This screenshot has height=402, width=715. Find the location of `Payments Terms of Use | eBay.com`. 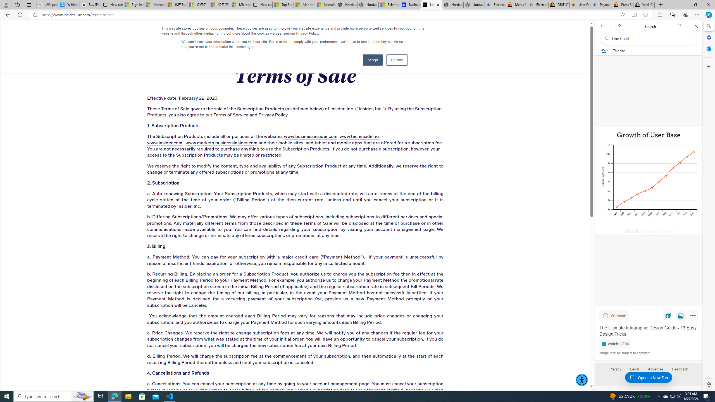

Payments Terms of Use | eBay.com is located at coordinates (601, 5).